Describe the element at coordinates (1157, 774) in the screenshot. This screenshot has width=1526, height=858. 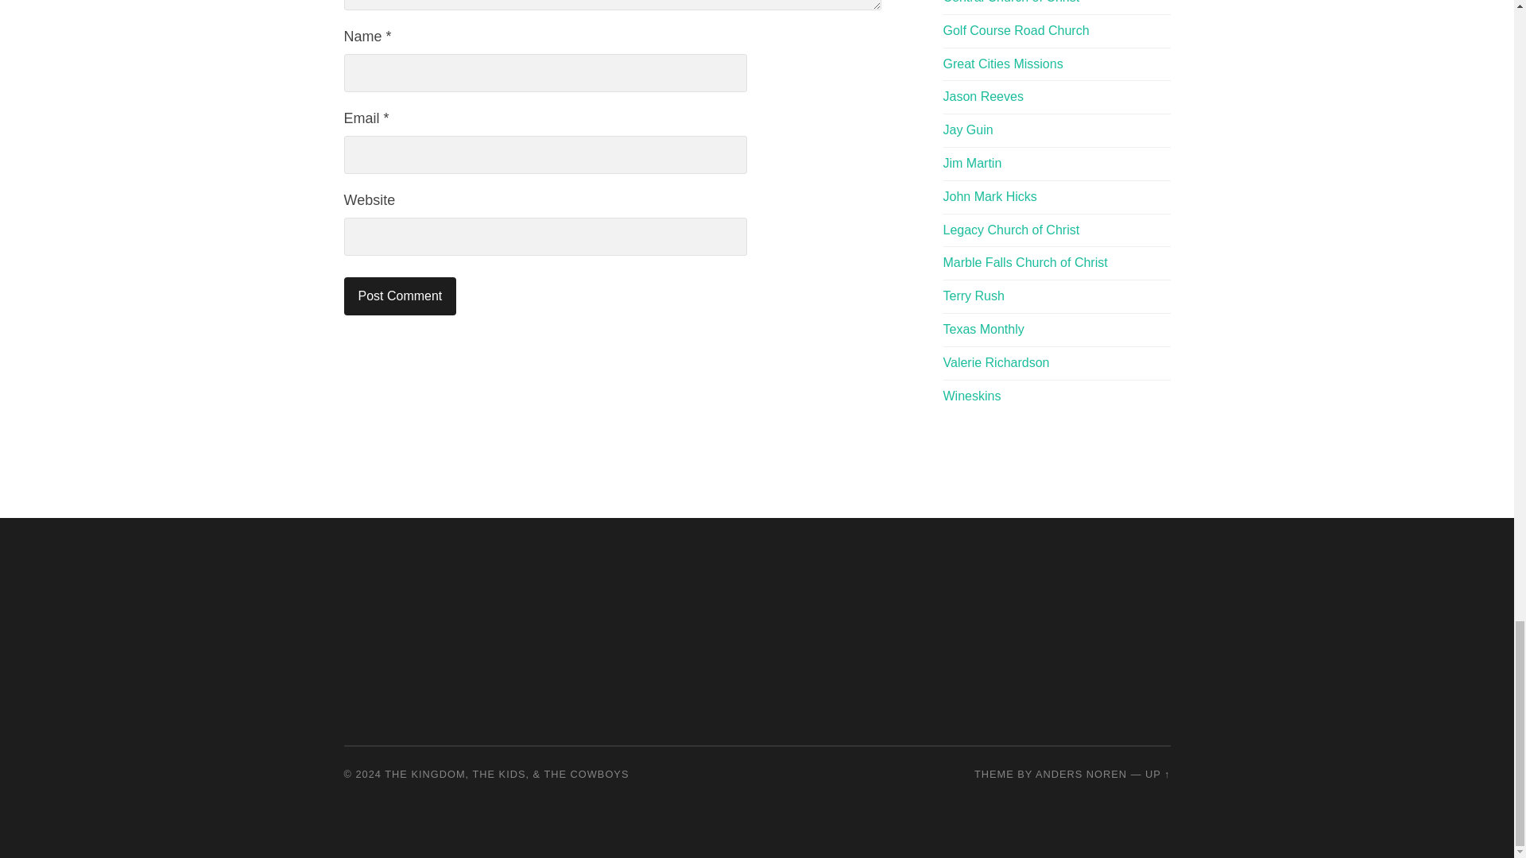
I see `To the top` at that location.